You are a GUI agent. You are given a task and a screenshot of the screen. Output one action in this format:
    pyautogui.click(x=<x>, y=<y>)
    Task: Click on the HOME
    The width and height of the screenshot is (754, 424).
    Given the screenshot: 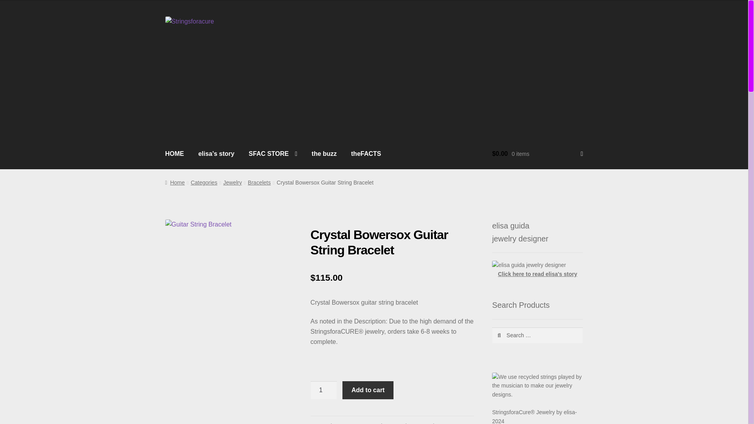 What is the action you would take?
    pyautogui.click(x=175, y=154)
    